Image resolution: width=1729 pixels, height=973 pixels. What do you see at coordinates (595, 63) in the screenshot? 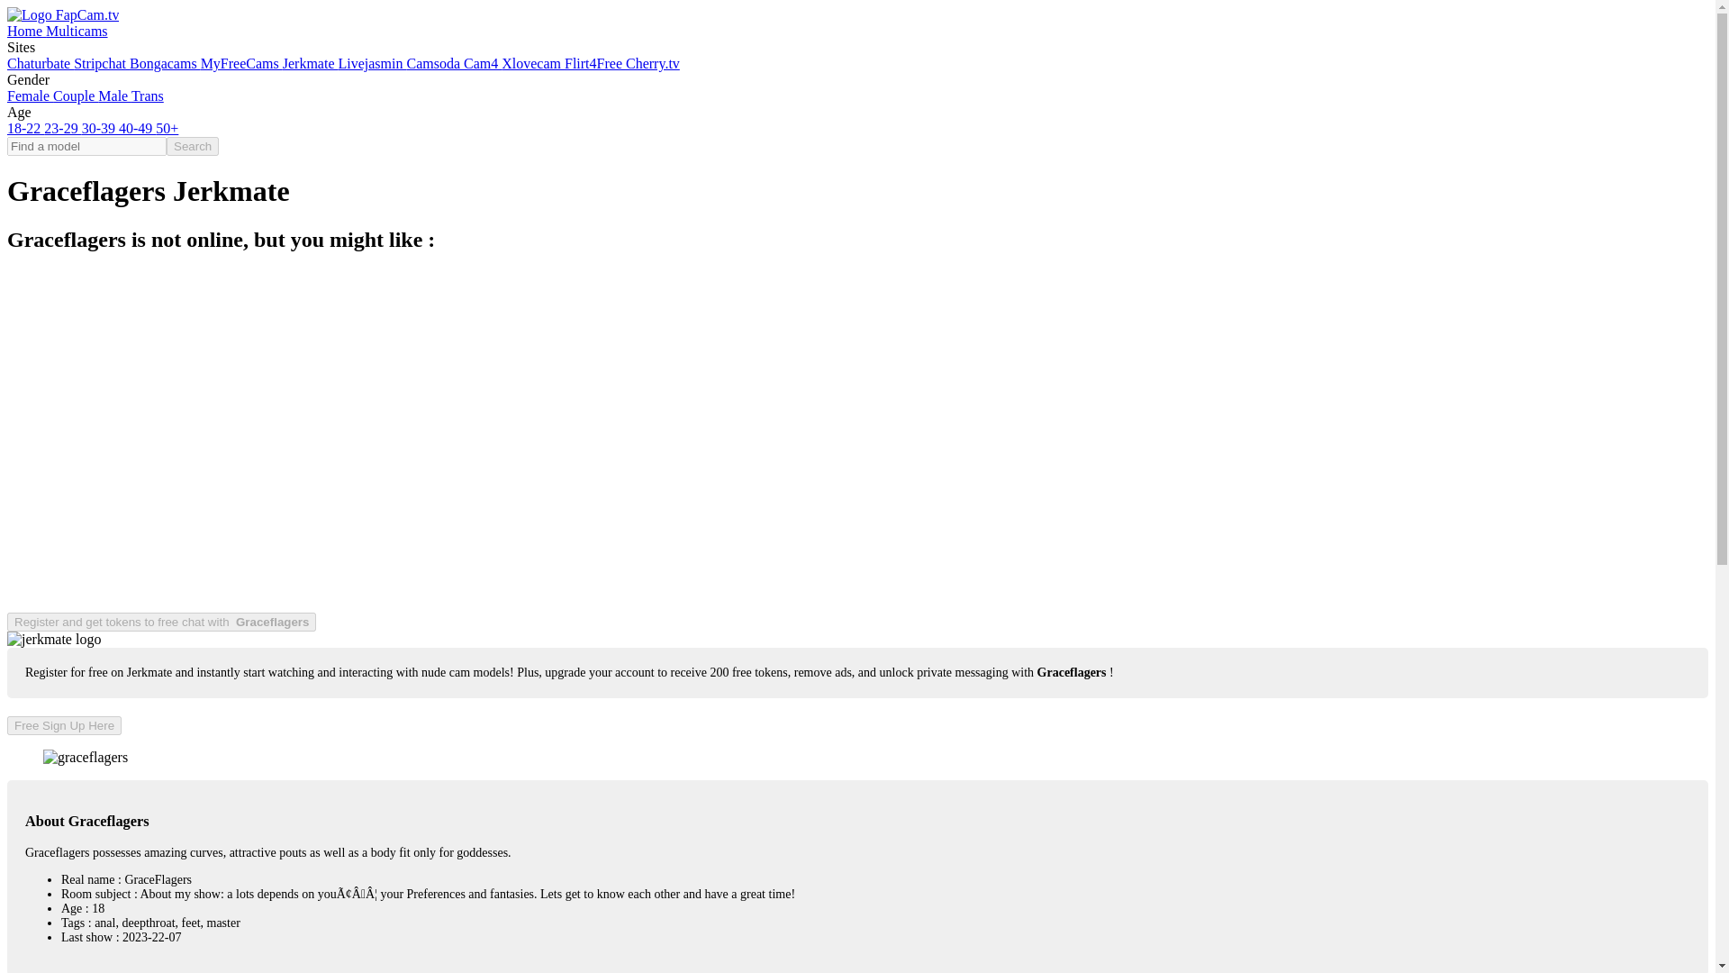
I see `Now on Flirt4Free` at bounding box center [595, 63].